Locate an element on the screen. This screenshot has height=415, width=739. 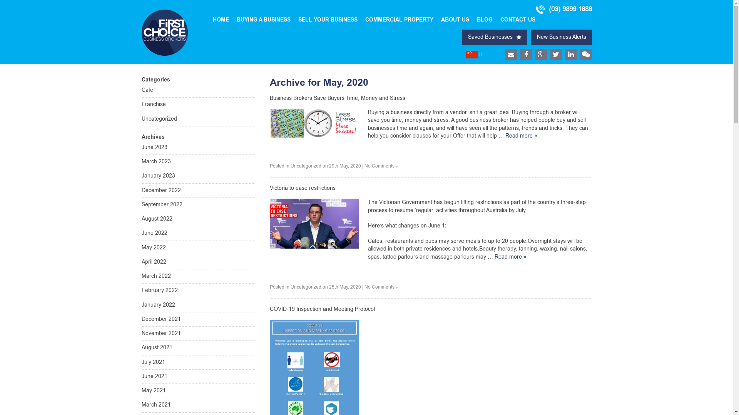
January 2022 is located at coordinates (198, 305).